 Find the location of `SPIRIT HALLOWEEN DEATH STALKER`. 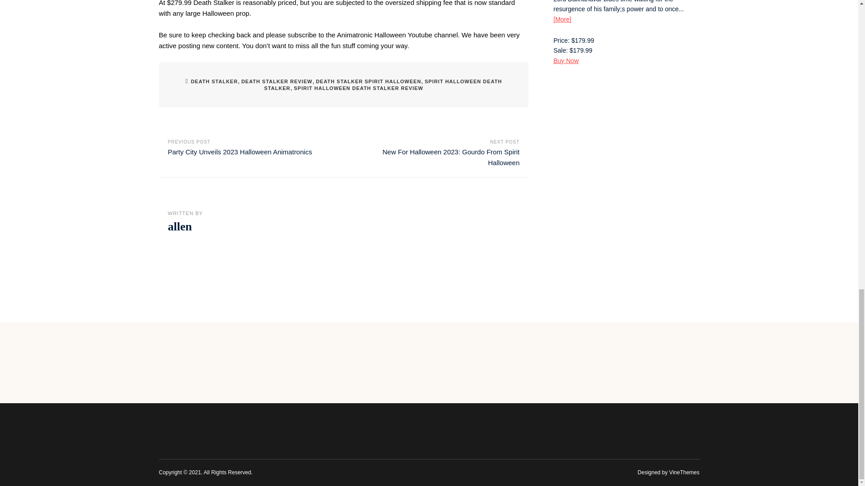

SPIRIT HALLOWEEN DEATH STALKER is located at coordinates (382, 85).